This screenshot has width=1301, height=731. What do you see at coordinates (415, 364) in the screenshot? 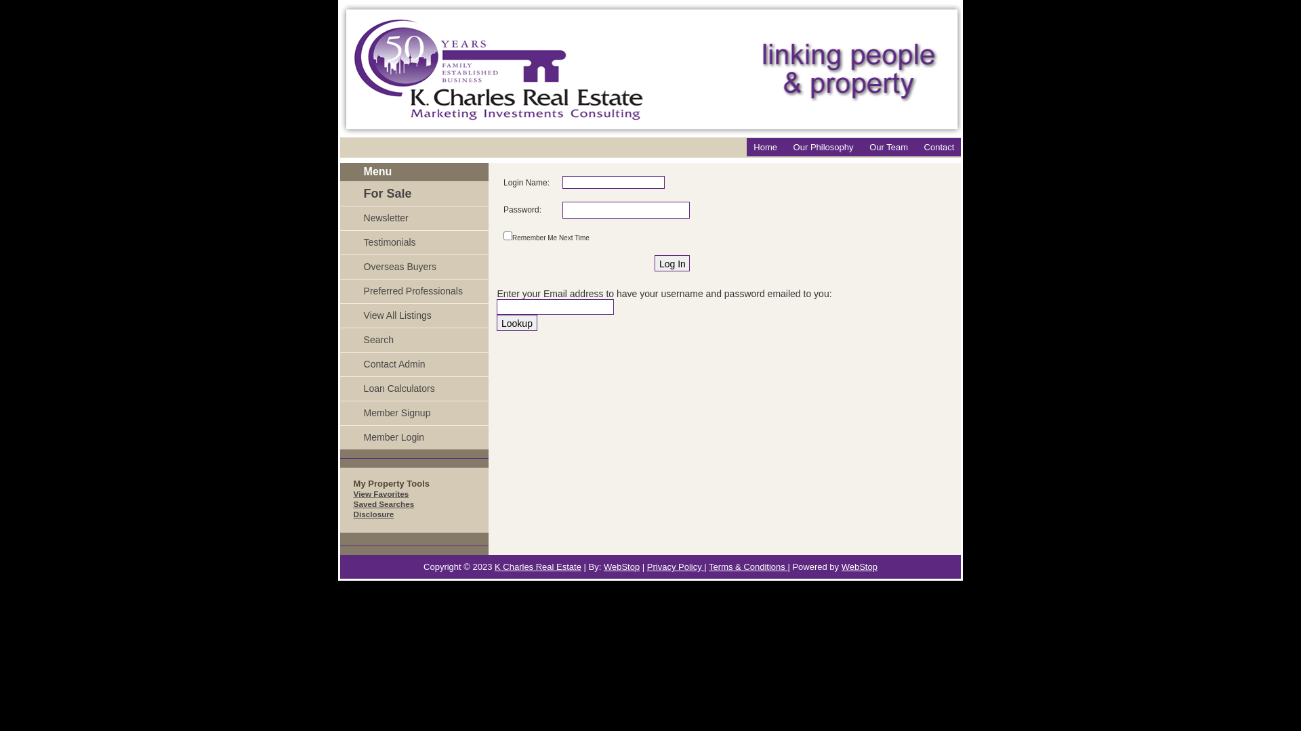
I see `Contact Admin` at bounding box center [415, 364].